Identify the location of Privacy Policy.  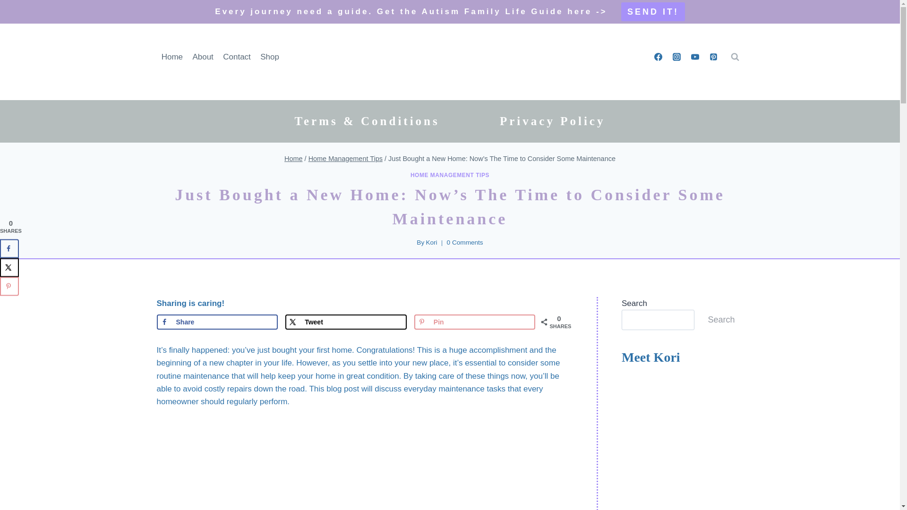
(553, 121).